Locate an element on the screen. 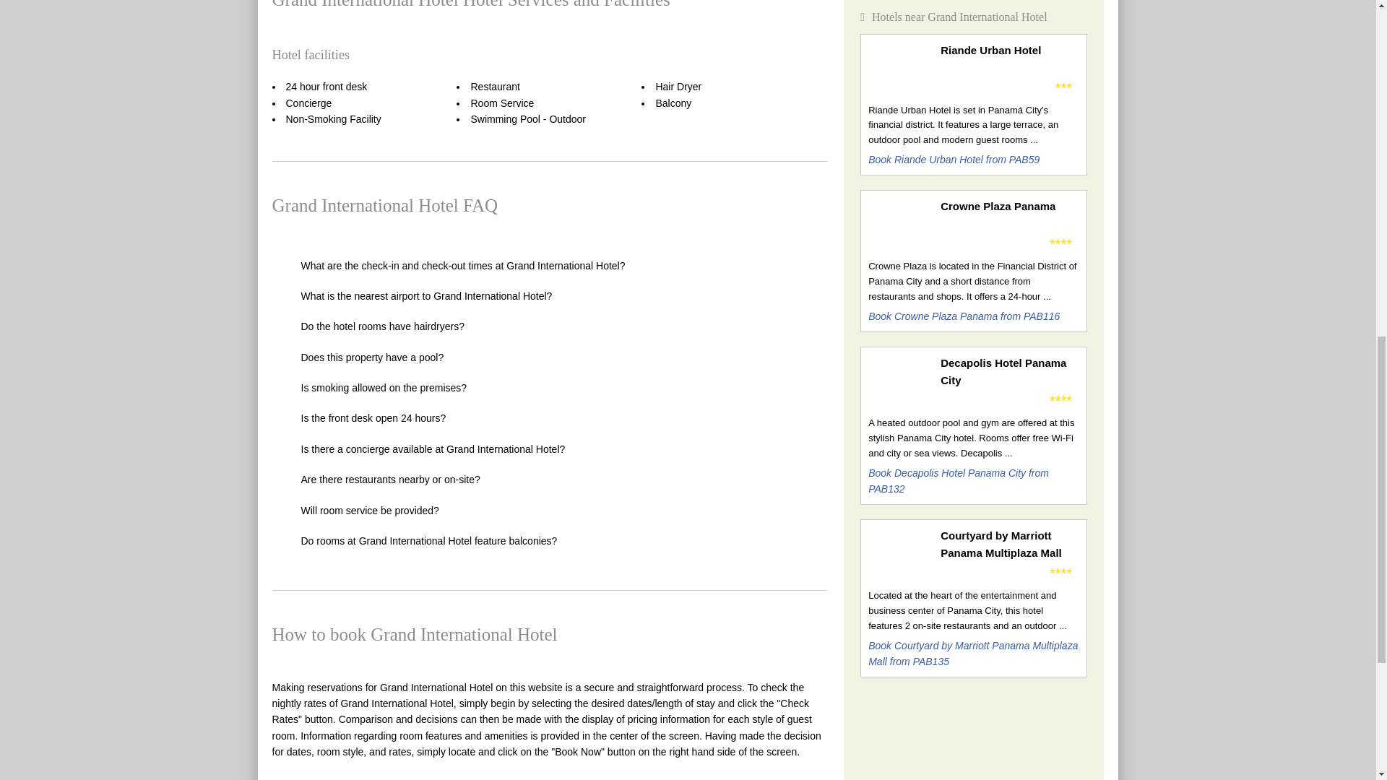  Book Crowne Plaza Panama from PAB116 is located at coordinates (964, 316).